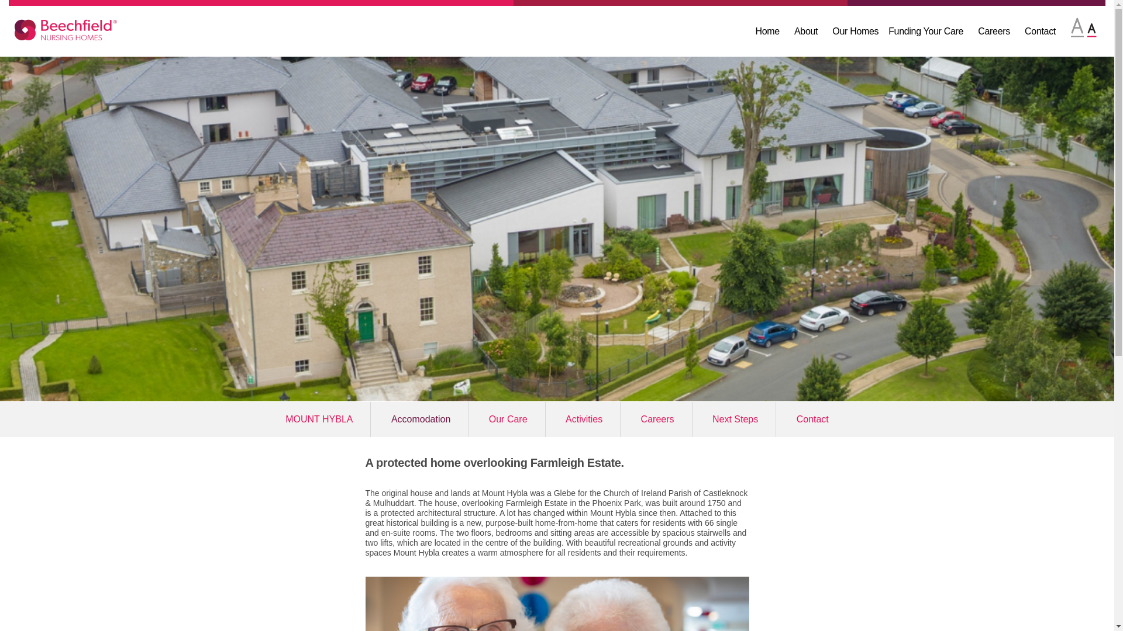  Describe the element at coordinates (855, 31) in the screenshot. I see `Our Homes` at that location.